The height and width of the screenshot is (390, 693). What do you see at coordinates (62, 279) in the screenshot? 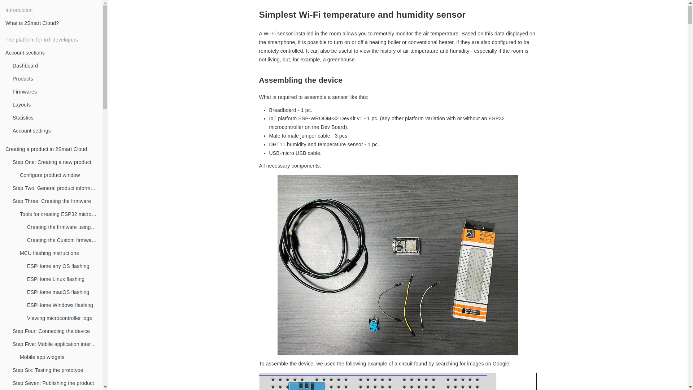
I see `ESPHome Linux flashing` at bounding box center [62, 279].